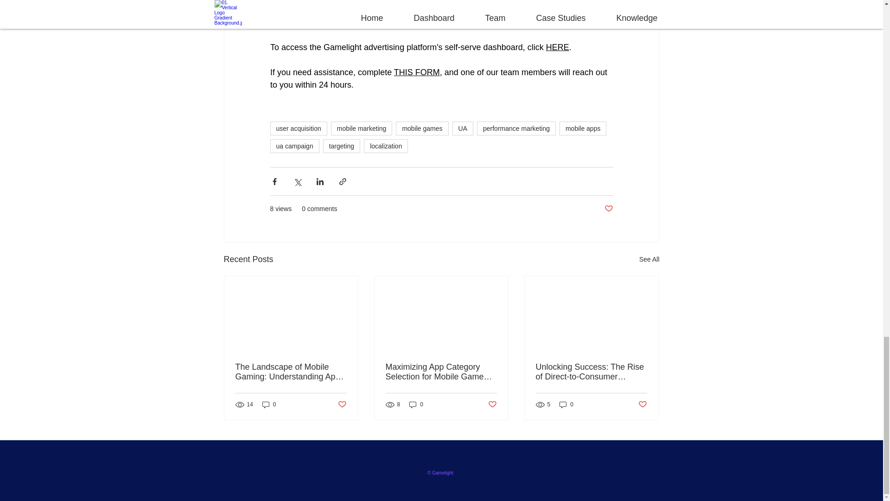 Image resolution: width=890 pixels, height=501 pixels. Describe the element at coordinates (649, 259) in the screenshot. I see `See All` at that location.